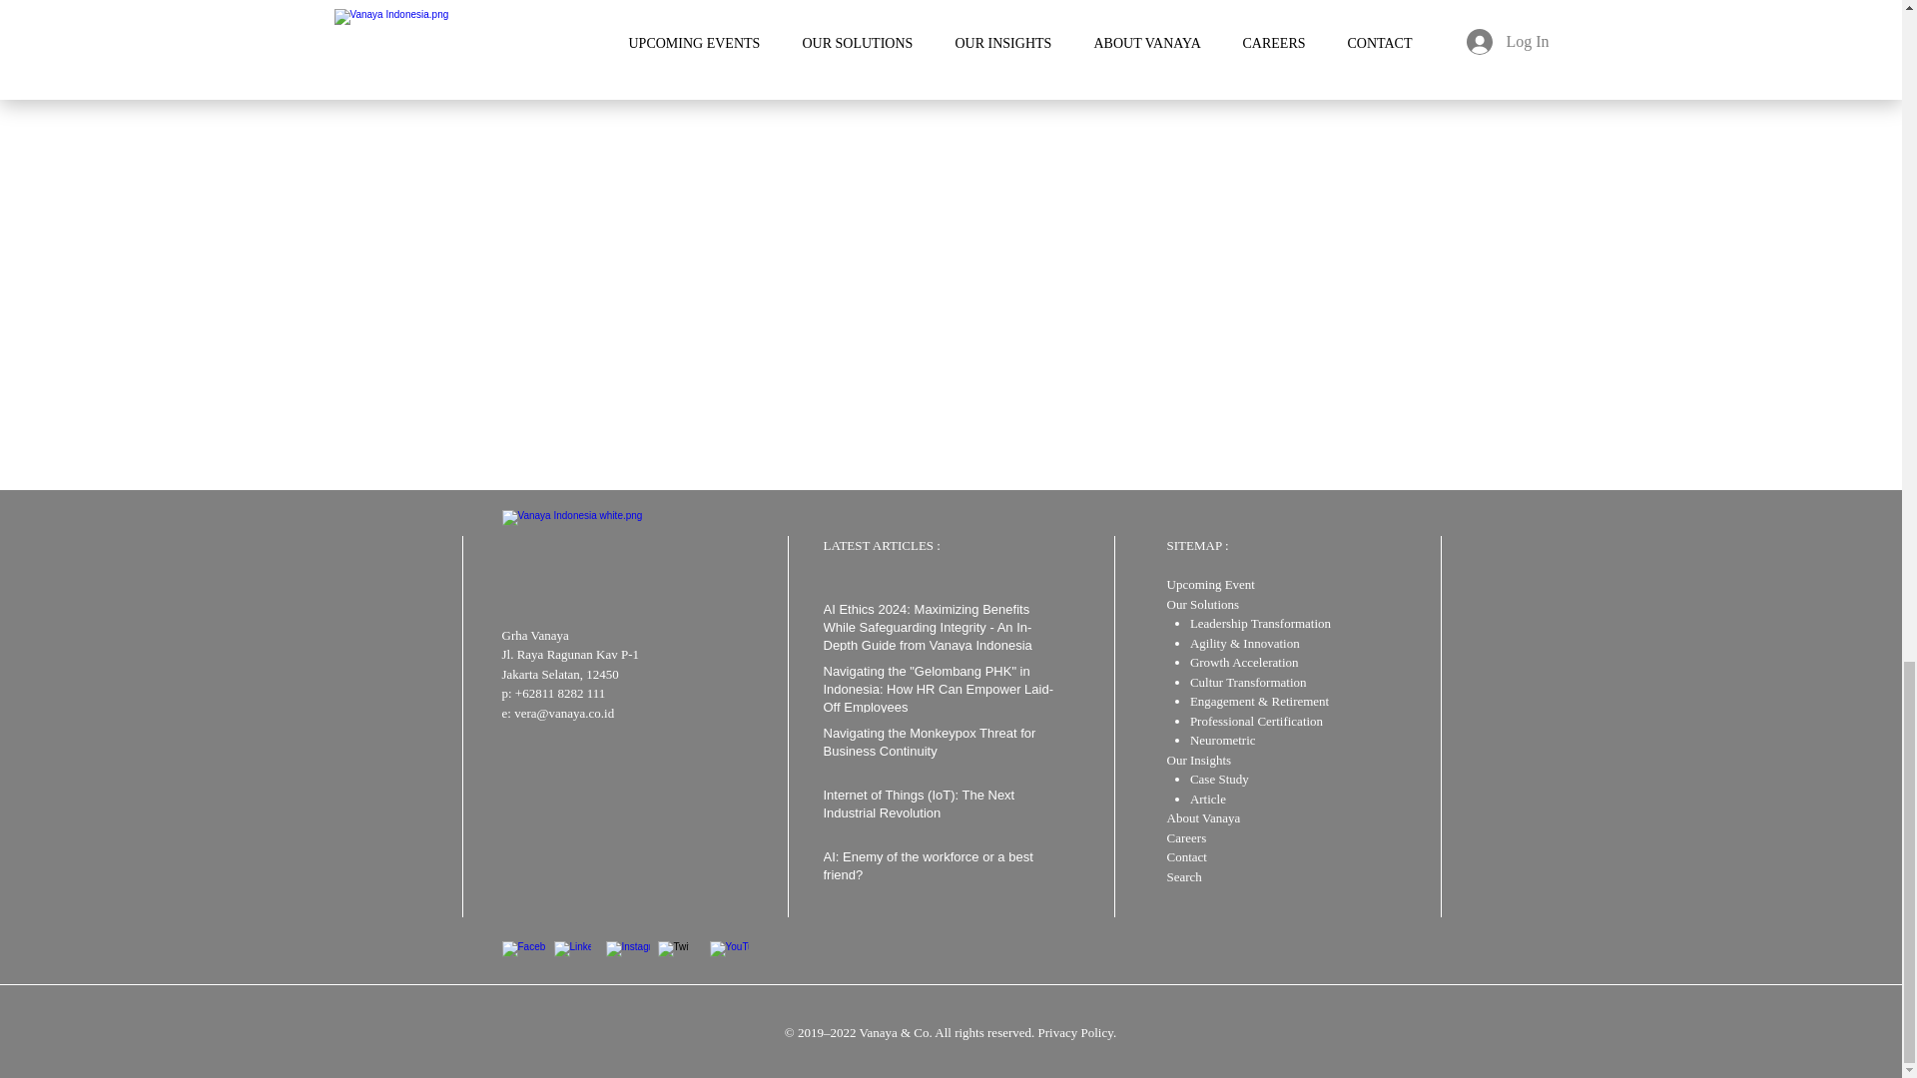 This screenshot has width=1917, height=1078. What do you see at coordinates (939, 870) in the screenshot?
I see `AI: Enemy of the workforce or a best friend?` at bounding box center [939, 870].